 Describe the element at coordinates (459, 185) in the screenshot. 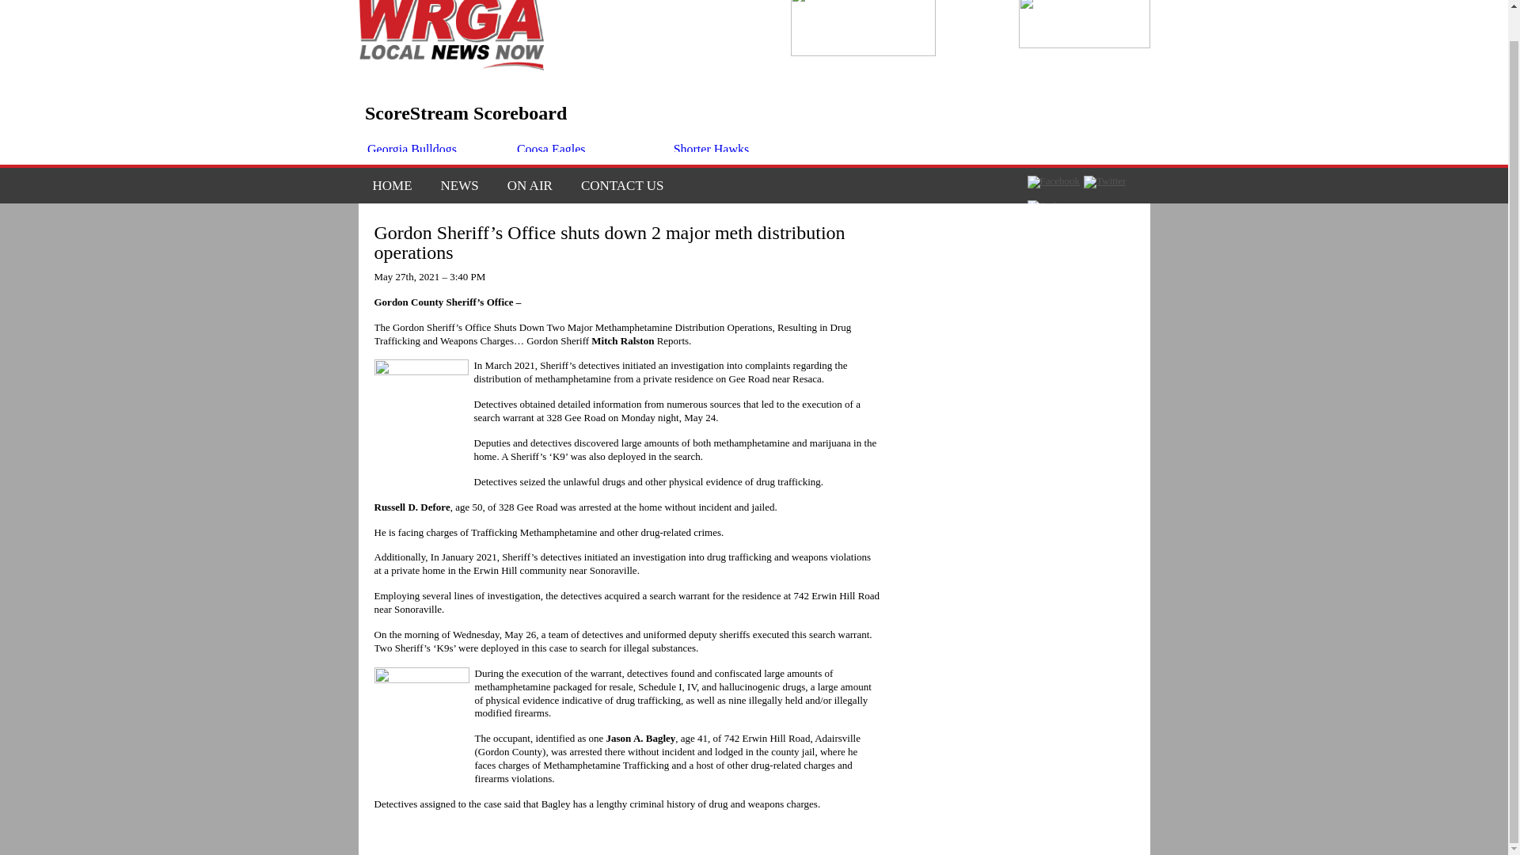

I see `NEWS` at that location.